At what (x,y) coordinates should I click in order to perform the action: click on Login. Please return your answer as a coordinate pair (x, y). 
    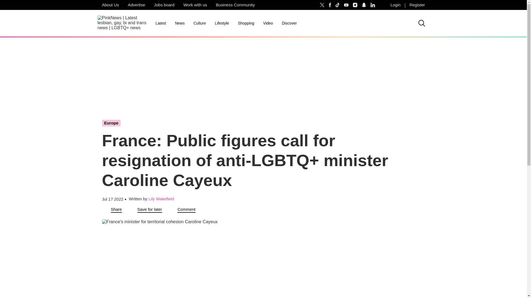
    Looking at the image, I should click on (395, 5).